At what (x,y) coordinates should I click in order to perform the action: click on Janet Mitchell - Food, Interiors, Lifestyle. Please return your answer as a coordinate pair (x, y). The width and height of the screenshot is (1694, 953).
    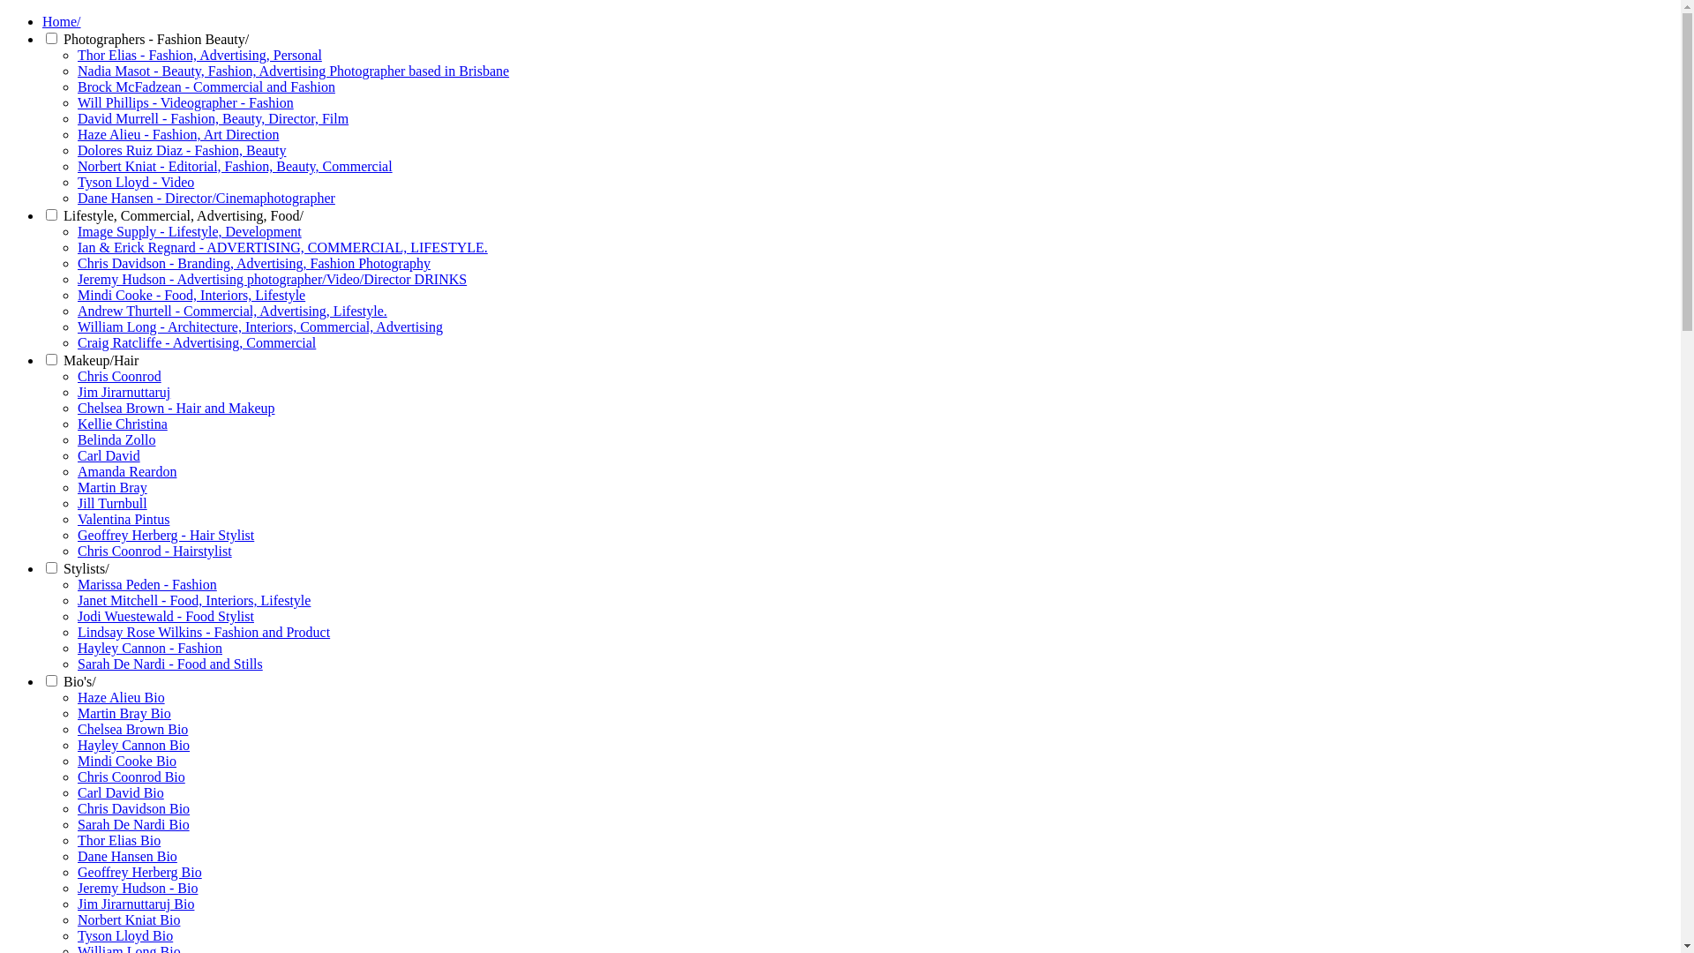
    Looking at the image, I should click on (194, 600).